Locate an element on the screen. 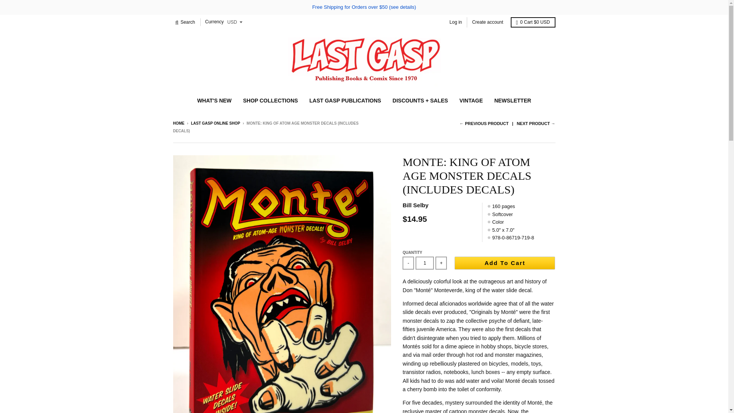  Search is located at coordinates (185, 22).